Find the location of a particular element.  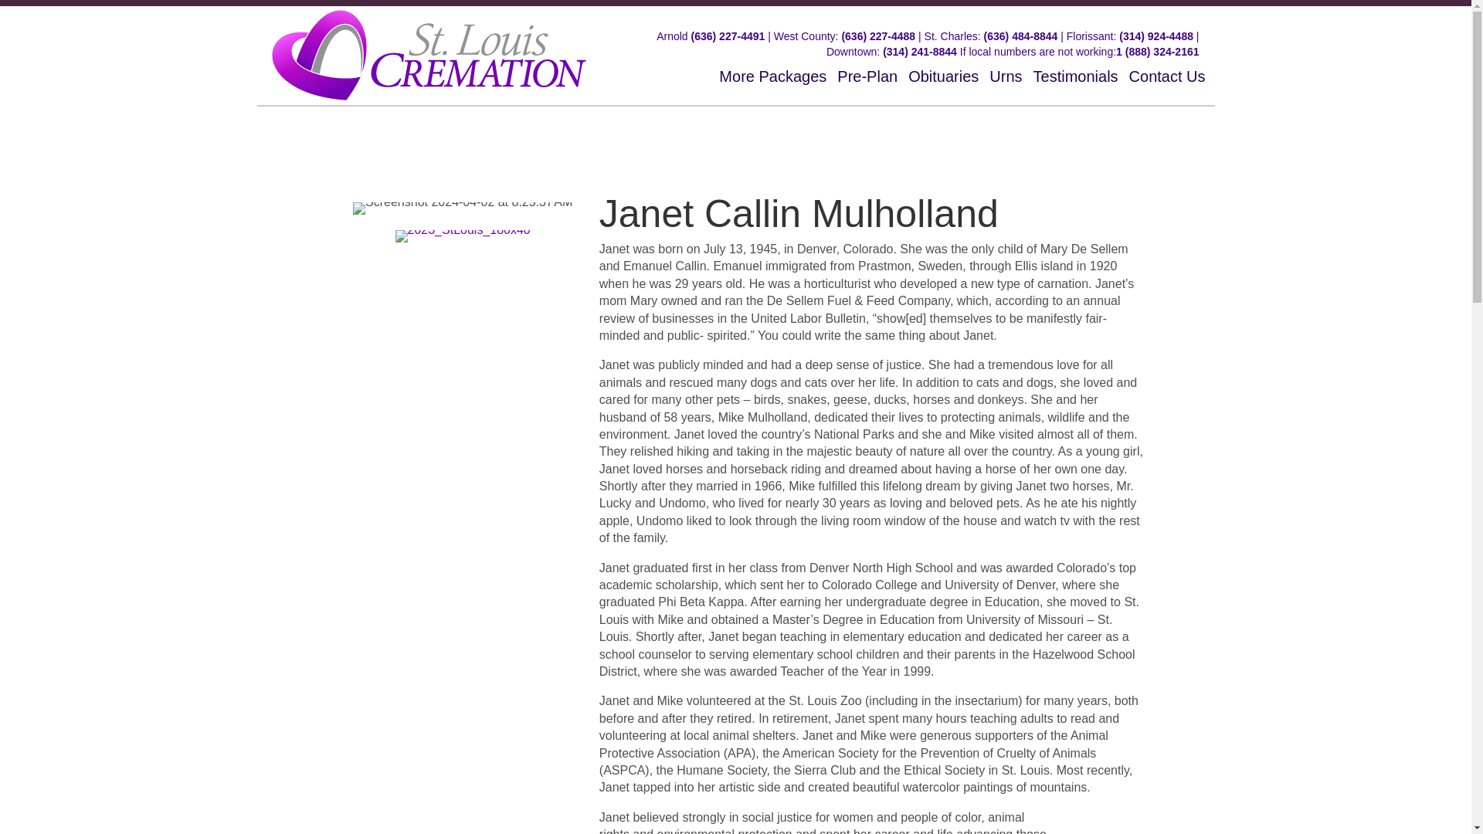

Pre-Plan is located at coordinates (867, 76).